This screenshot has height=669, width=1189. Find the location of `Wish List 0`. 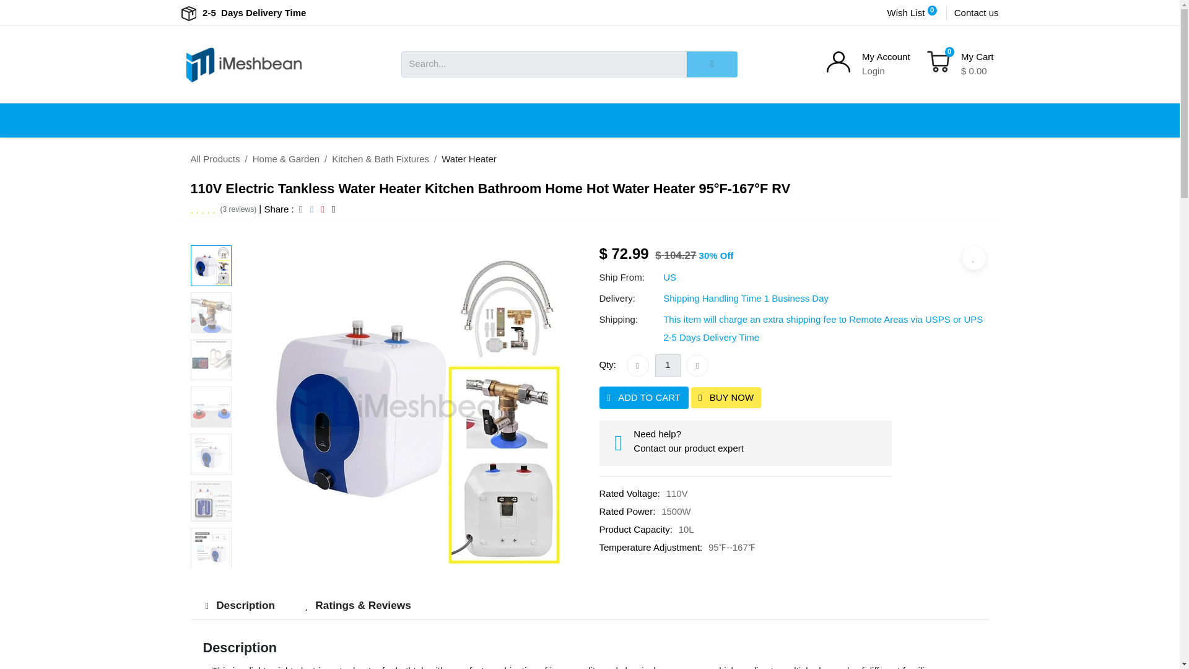

Wish List 0 is located at coordinates (913, 13).